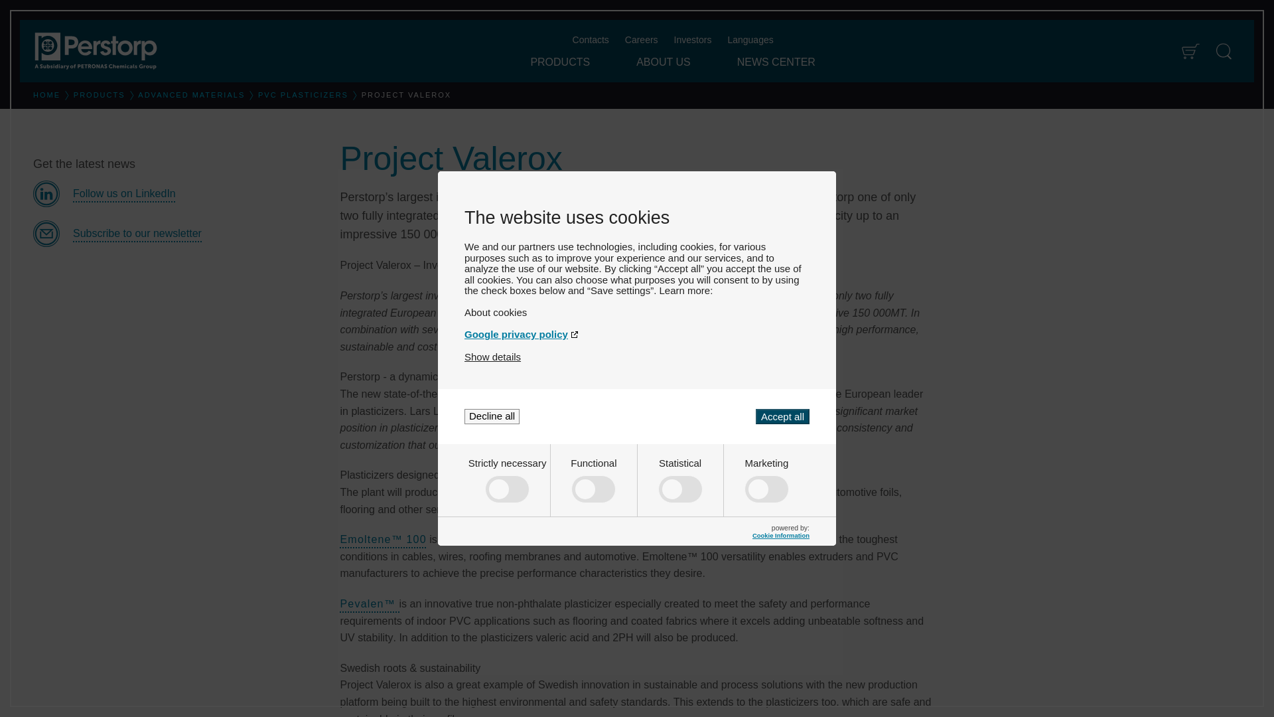 This screenshot has width=1274, height=717. Describe the element at coordinates (492, 357) in the screenshot. I see `Show details` at that location.